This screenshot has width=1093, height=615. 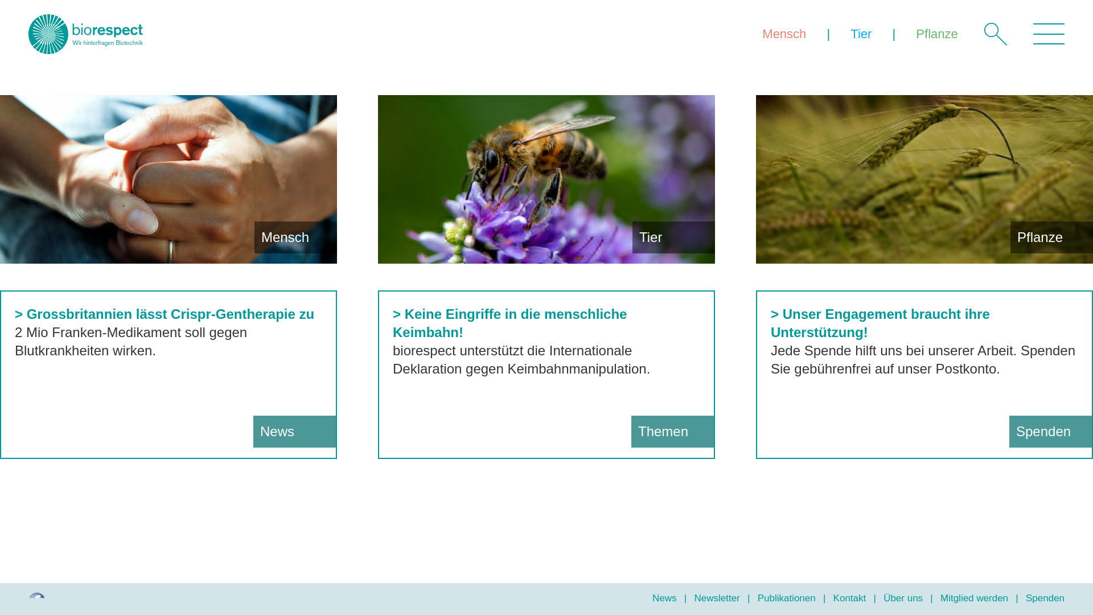 I want to click on News, so click(x=665, y=598).